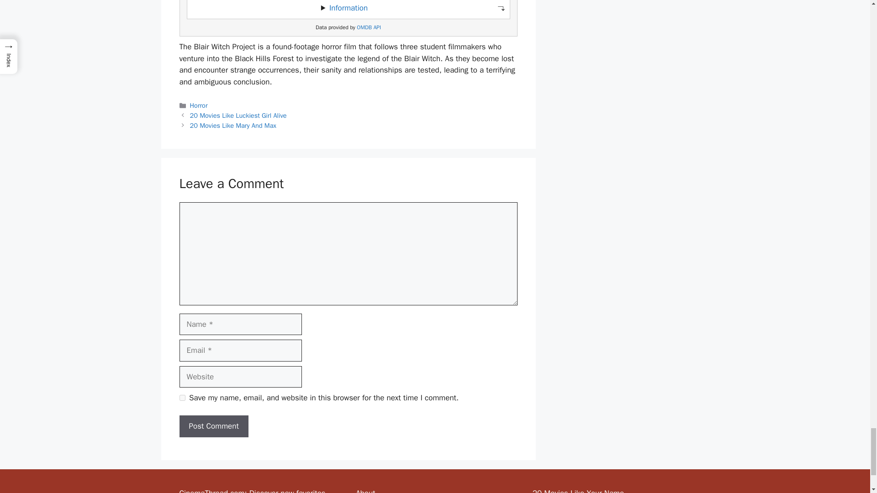 The height and width of the screenshot is (493, 877). Describe the element at coordinates (213, 426) in the screenshot. I see `Post Comment` at that location.